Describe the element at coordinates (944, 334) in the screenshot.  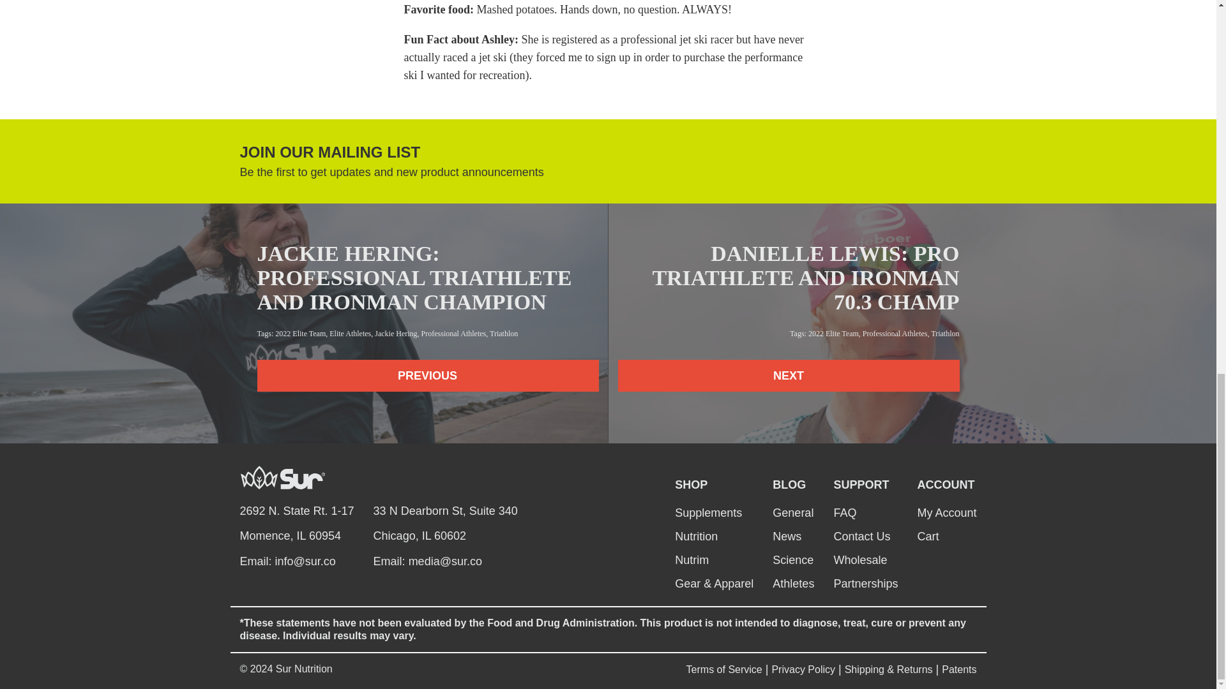
I see `Triathlon` at that location.